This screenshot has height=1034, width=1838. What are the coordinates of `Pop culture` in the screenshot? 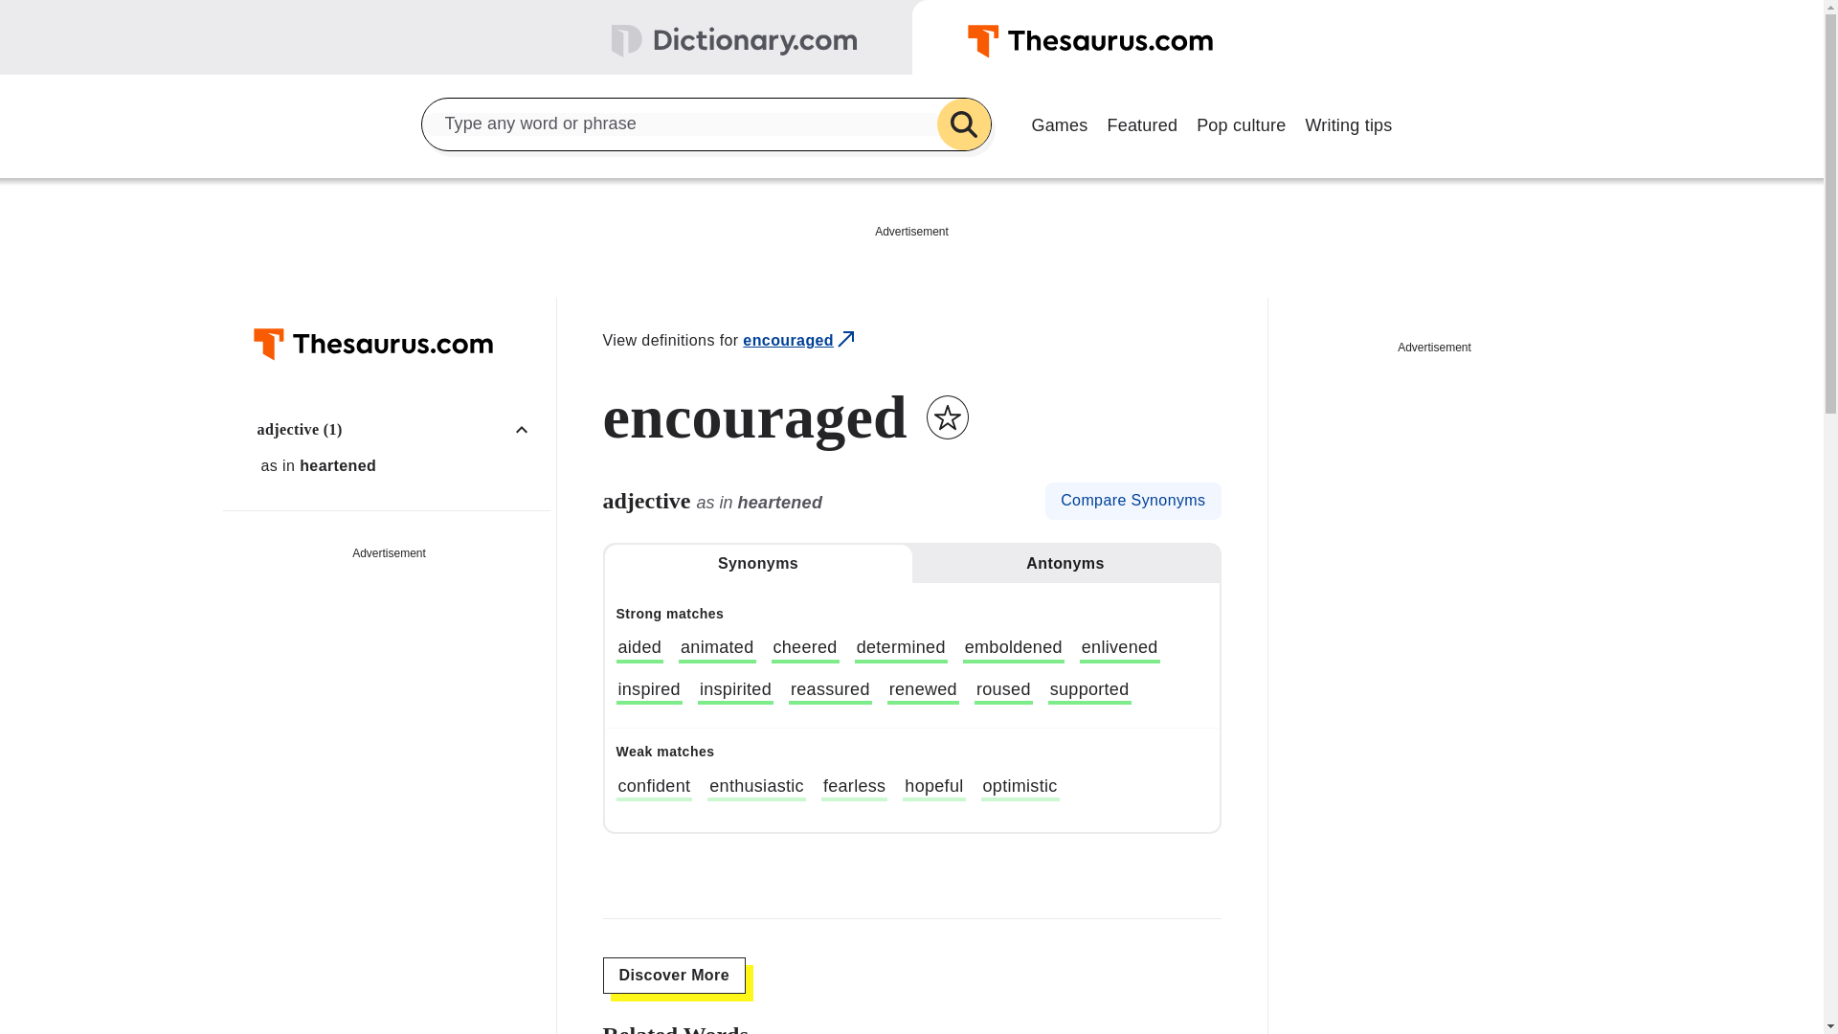 It's located at (1241, 123).